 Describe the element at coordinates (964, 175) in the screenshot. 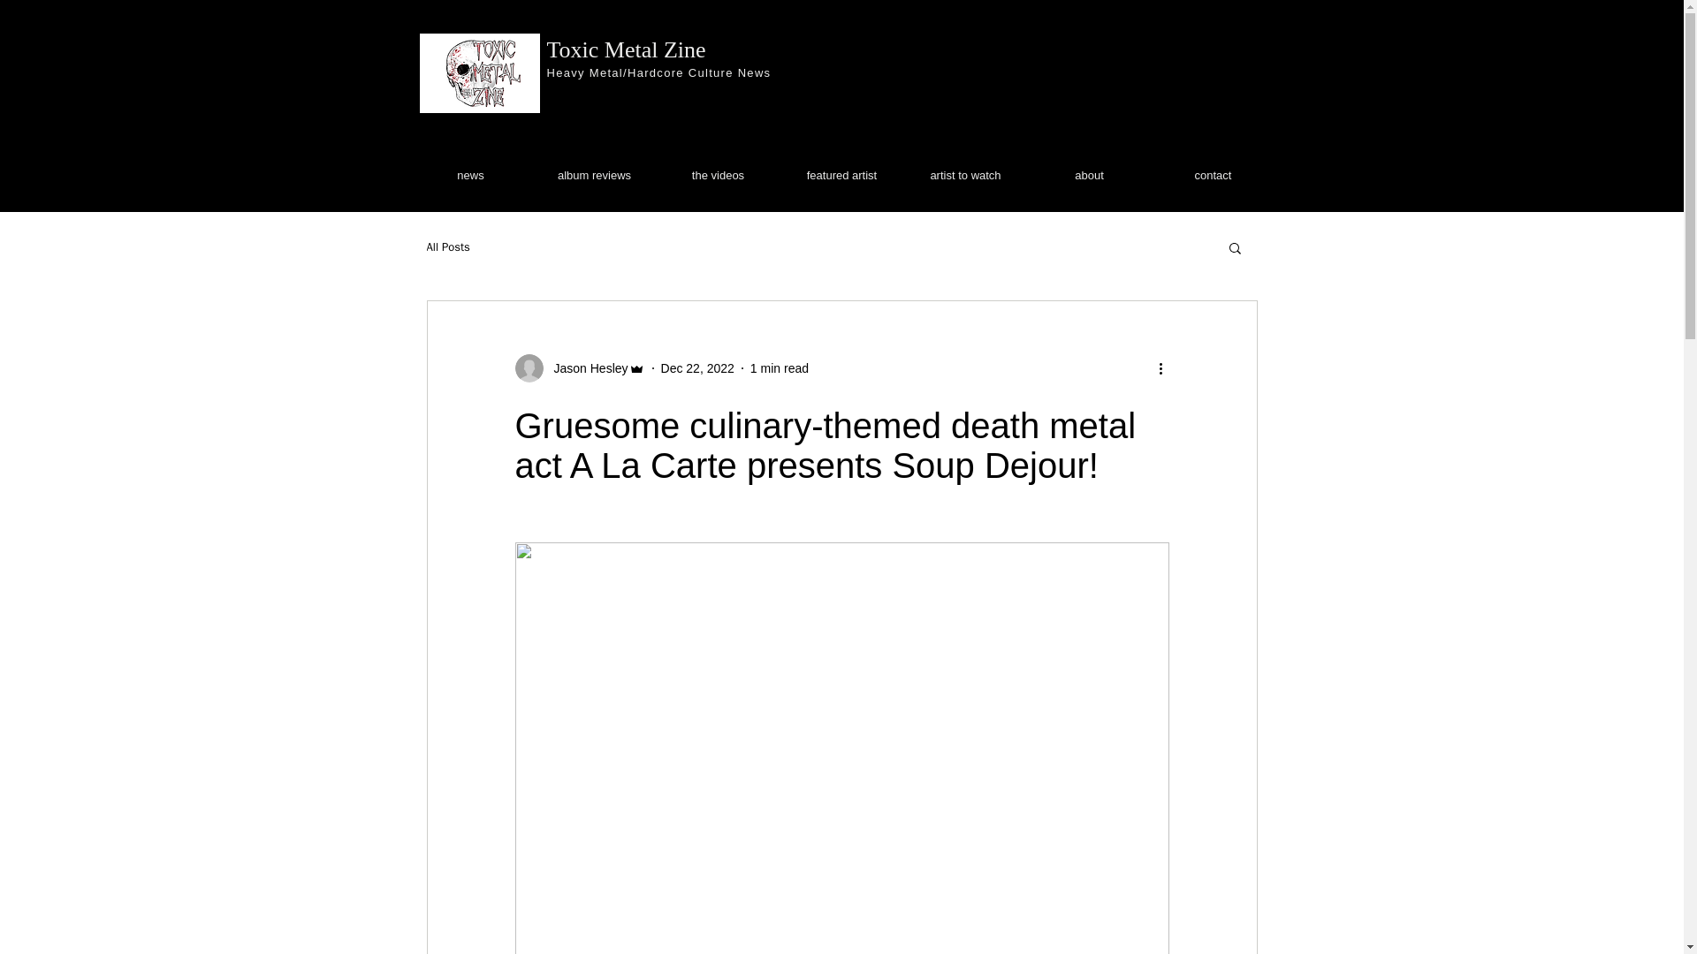

I see `artist to watch` at that location.